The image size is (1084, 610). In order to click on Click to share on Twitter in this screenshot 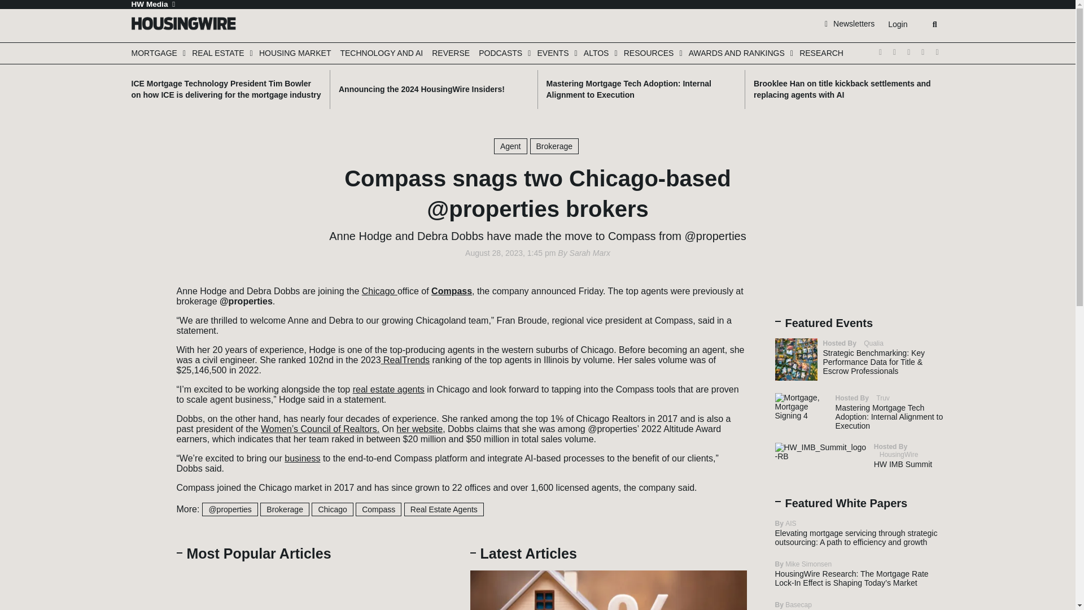, I will do `click(143, 288)`.